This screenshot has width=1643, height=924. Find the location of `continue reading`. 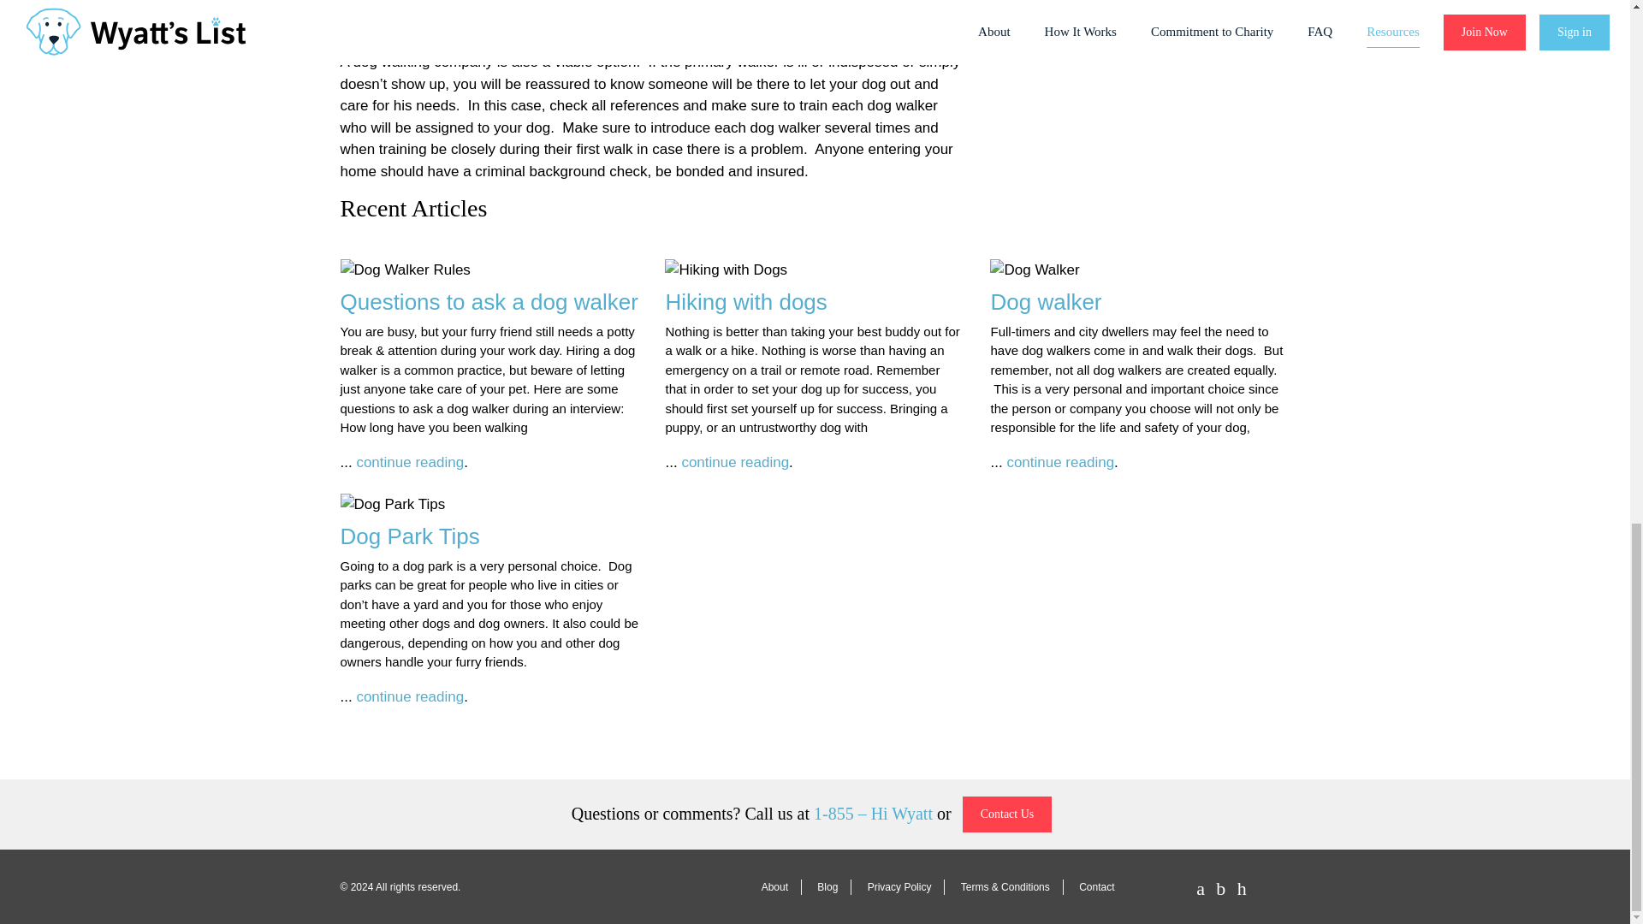

continue reading is located at coordinates (734, 462).